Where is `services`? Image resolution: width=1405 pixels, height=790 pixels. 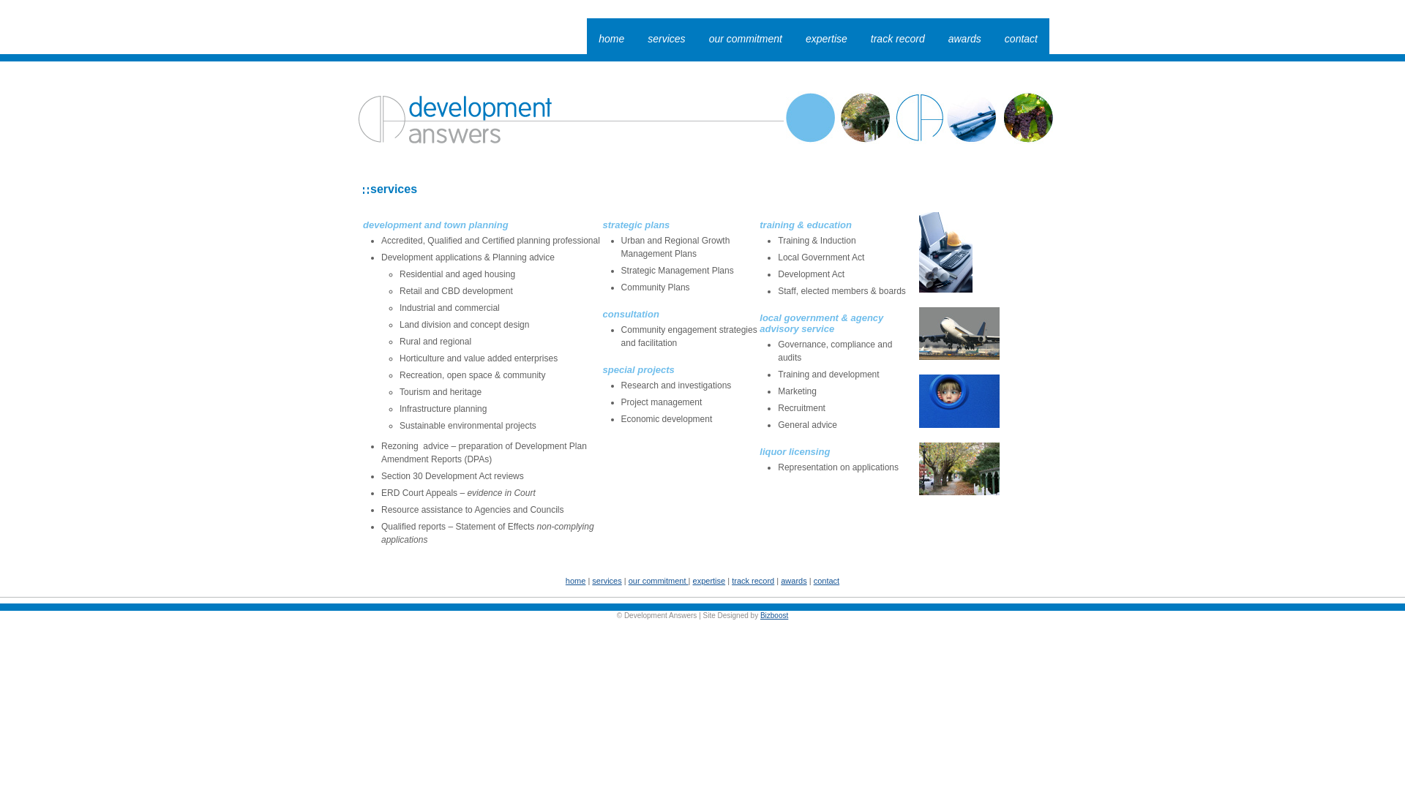
services is located at coordinates (666, 39).